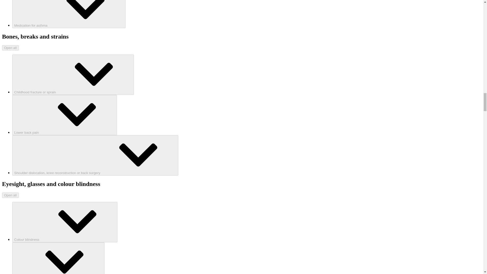  Describe the element at coordinates (10, 195) in the screenshot. I see `Open all` at that location.